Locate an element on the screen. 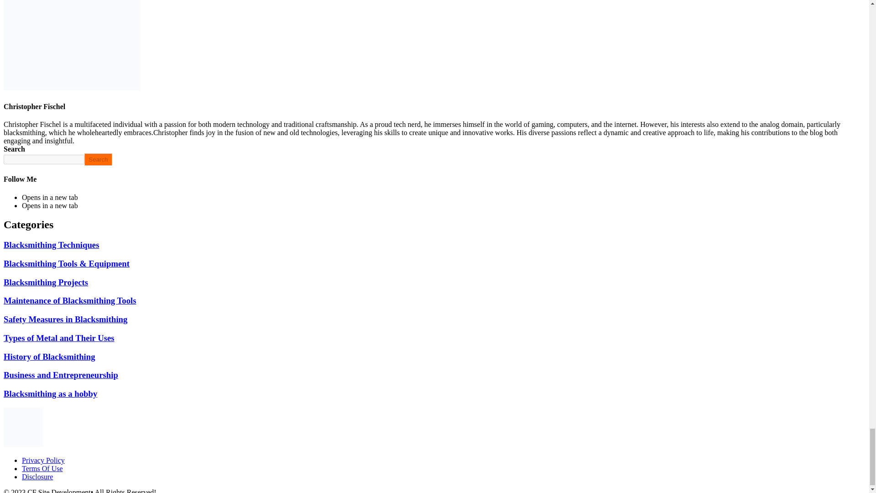  History of Blacksmithing is located at coordinates (49, 357).